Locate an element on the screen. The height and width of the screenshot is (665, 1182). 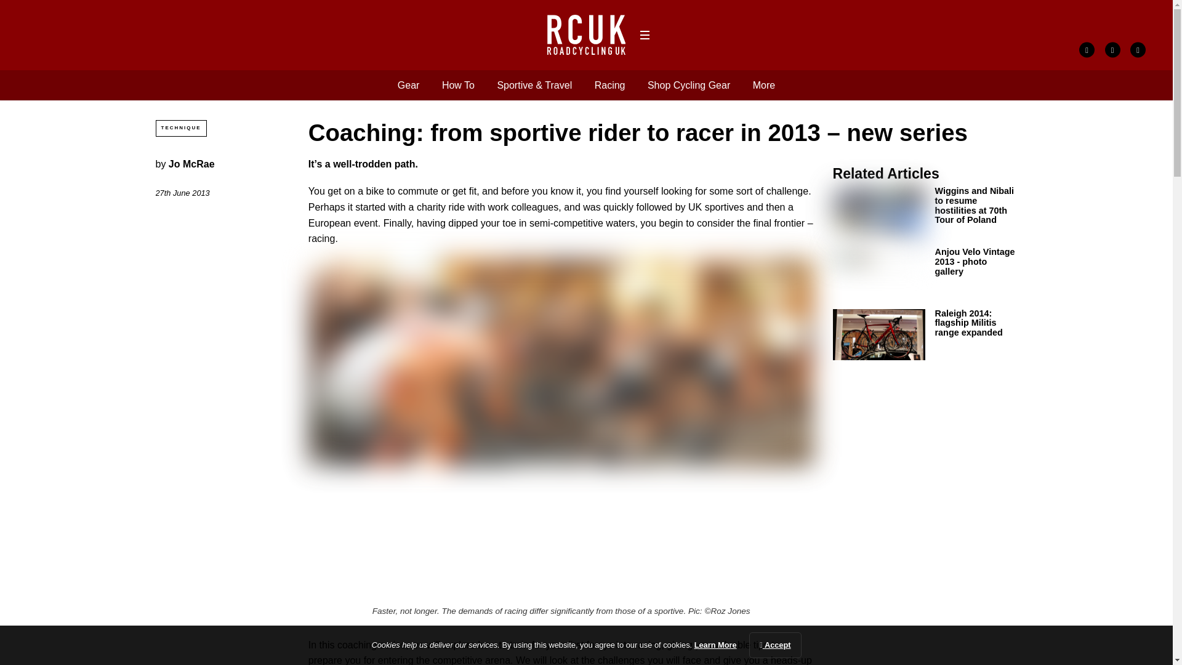
Menu is located at coordinates (644, 35).